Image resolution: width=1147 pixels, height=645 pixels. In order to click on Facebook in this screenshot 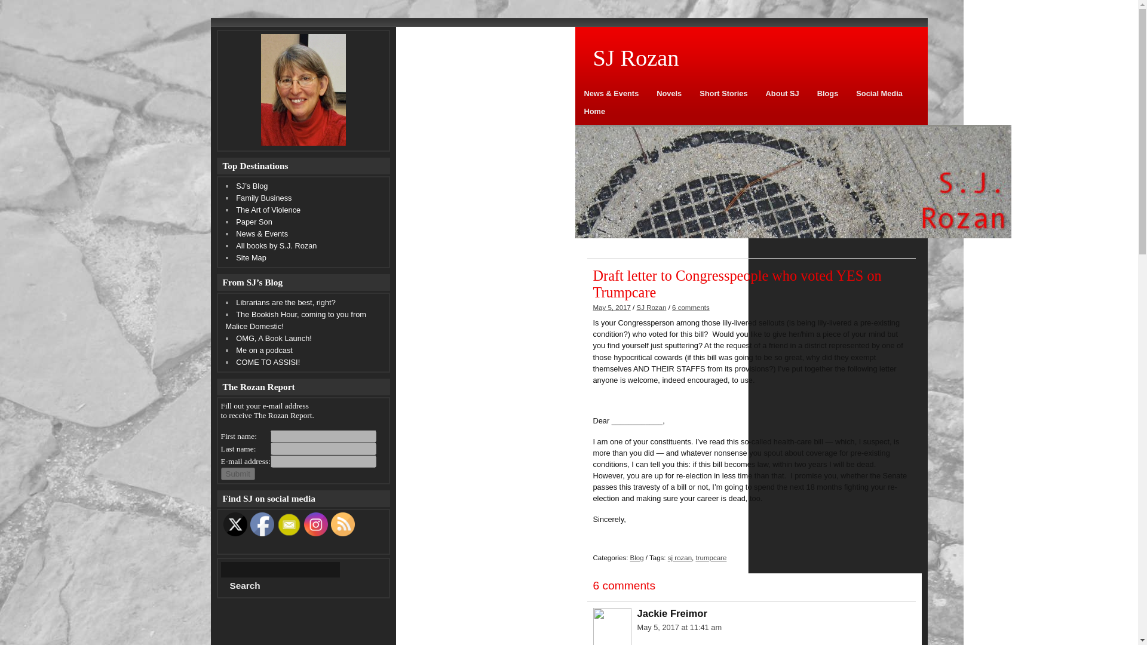, I will do `click(262, 524)`.